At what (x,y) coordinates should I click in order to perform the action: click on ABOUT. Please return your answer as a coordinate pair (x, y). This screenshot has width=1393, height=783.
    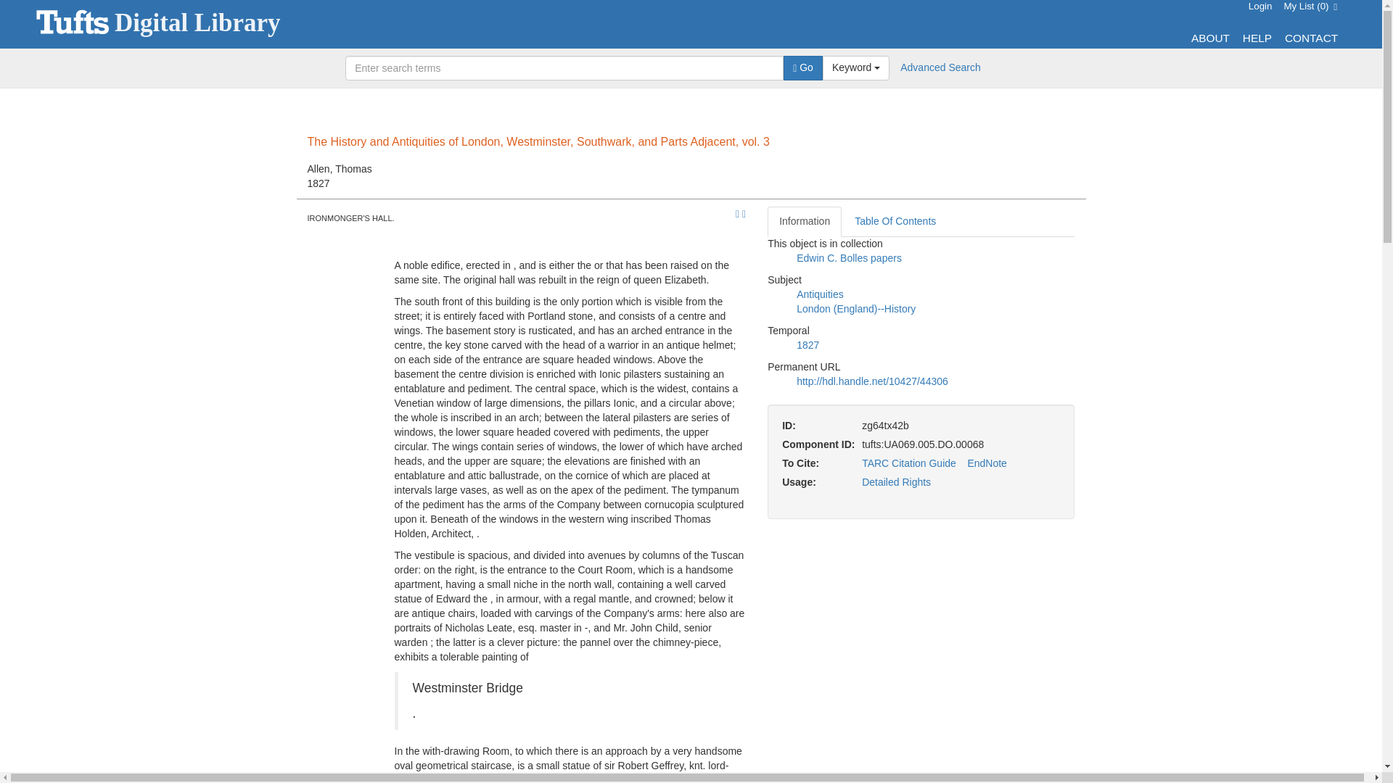
    Looking at the image, I should click on (896, 481).